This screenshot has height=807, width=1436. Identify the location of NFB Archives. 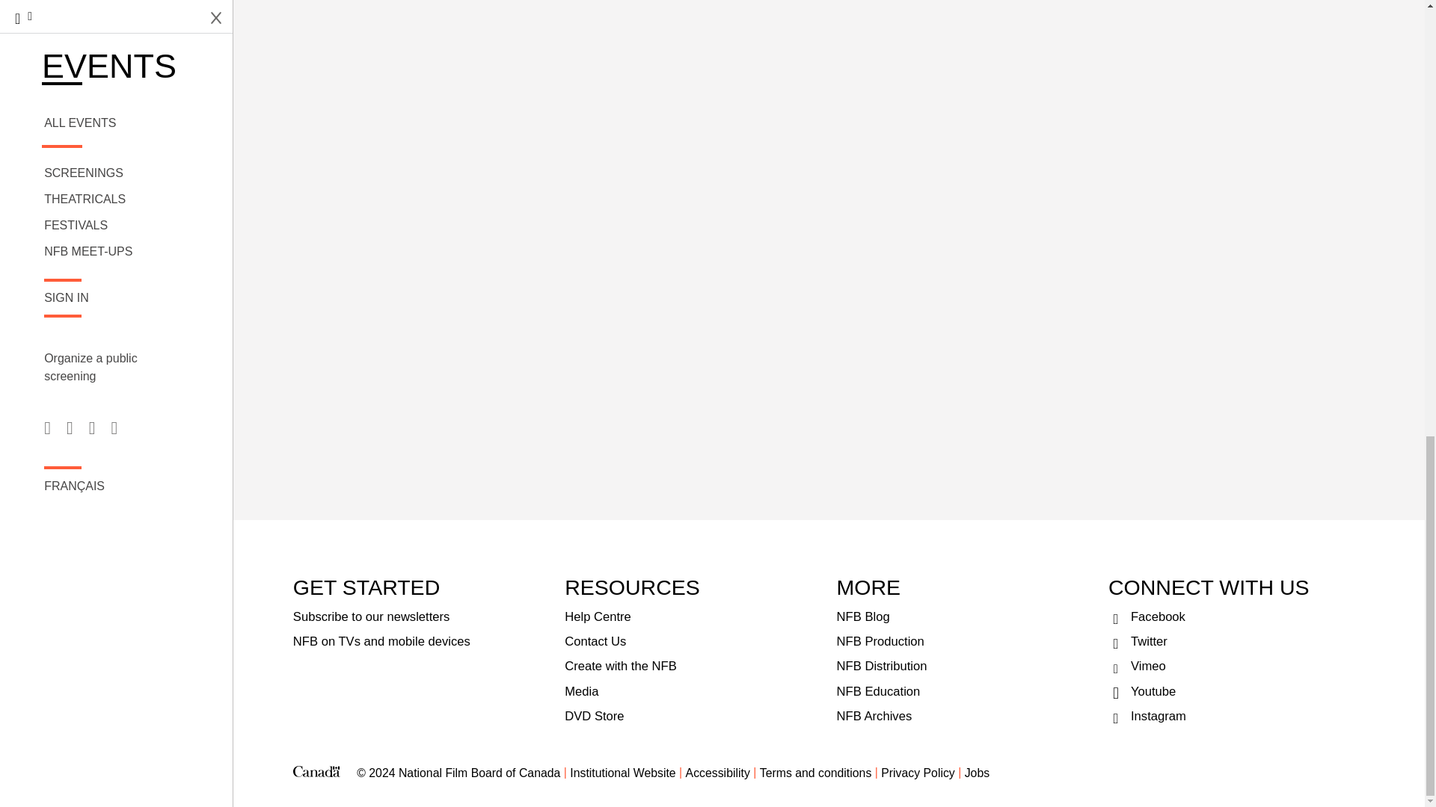
(965, 716).